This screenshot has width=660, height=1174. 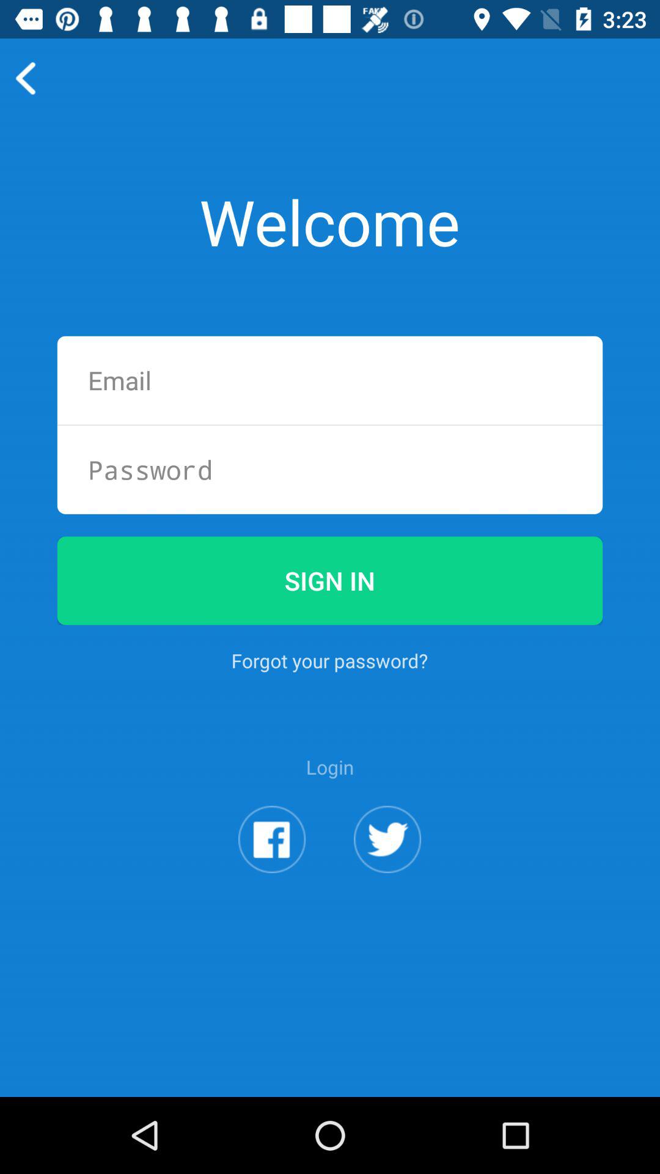 What do you see at coordinates (329, 660) in the screenshot?
I see `click button below the sign in item` at bounding box center [329, 660].